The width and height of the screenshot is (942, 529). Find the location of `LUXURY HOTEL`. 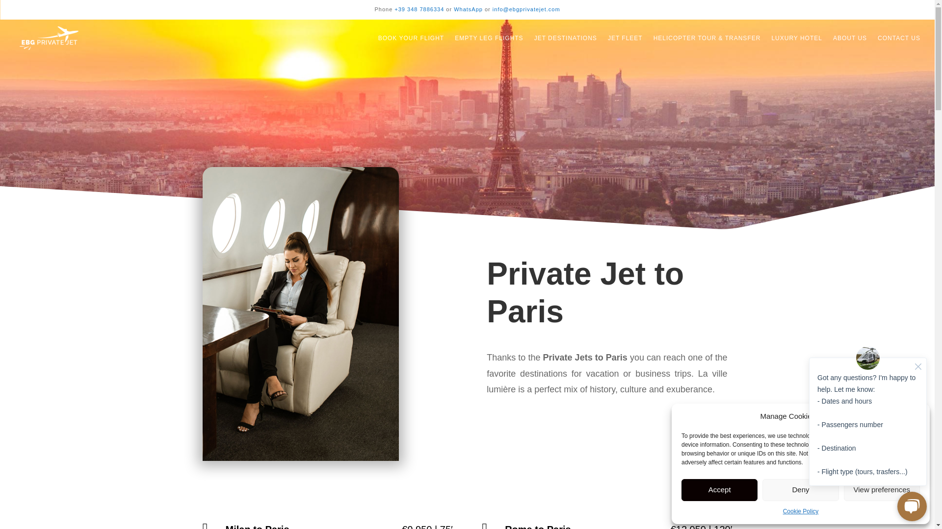

LUXURY HOTEL is located at coordinates (797, 38).